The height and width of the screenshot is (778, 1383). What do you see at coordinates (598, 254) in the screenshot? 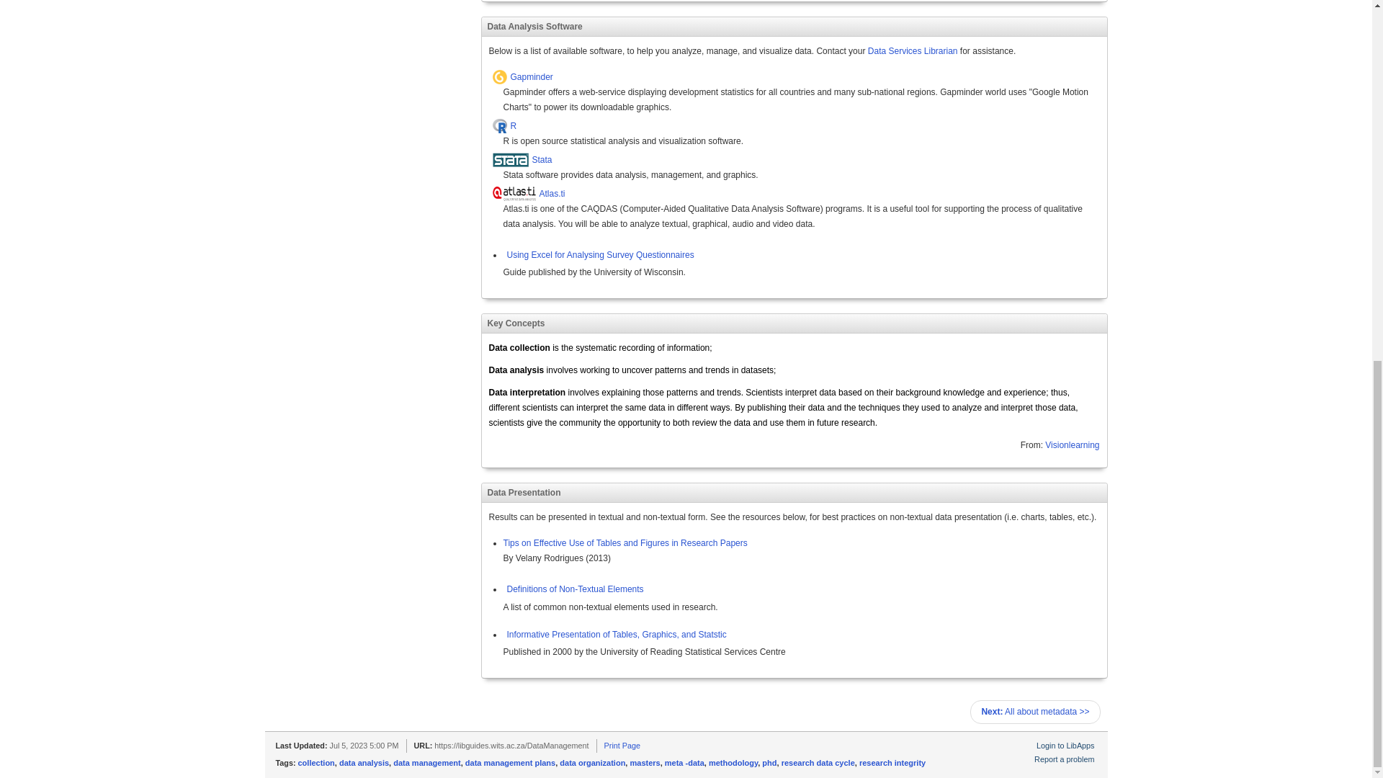
I see `Using Excel for Analysing Survey Questionnaires` at bounding box center [598, 254].